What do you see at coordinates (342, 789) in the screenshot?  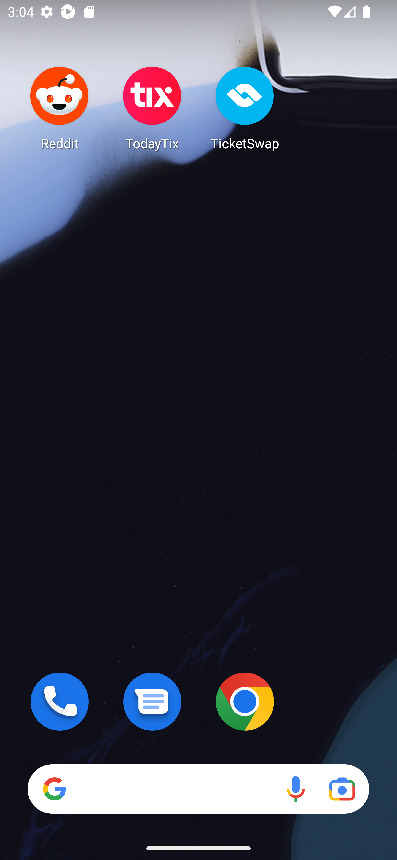 I see `Google Lens` at bounding box center [342, 789].